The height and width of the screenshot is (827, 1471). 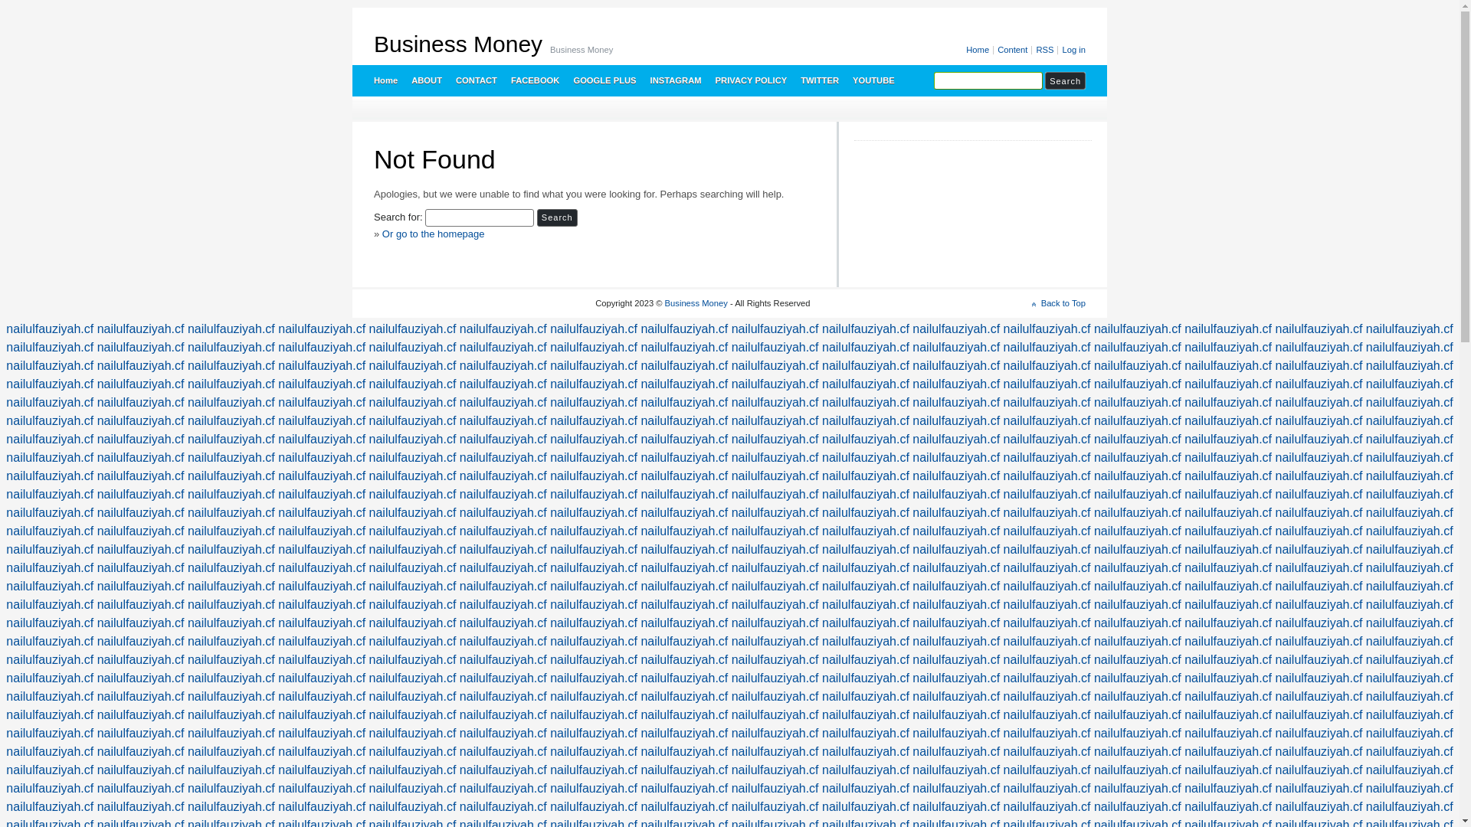 What do you see at coordinates (141, 495) in the screenshot?
I see `nailulfauziyah.cf` at bounding box center [141, 495].